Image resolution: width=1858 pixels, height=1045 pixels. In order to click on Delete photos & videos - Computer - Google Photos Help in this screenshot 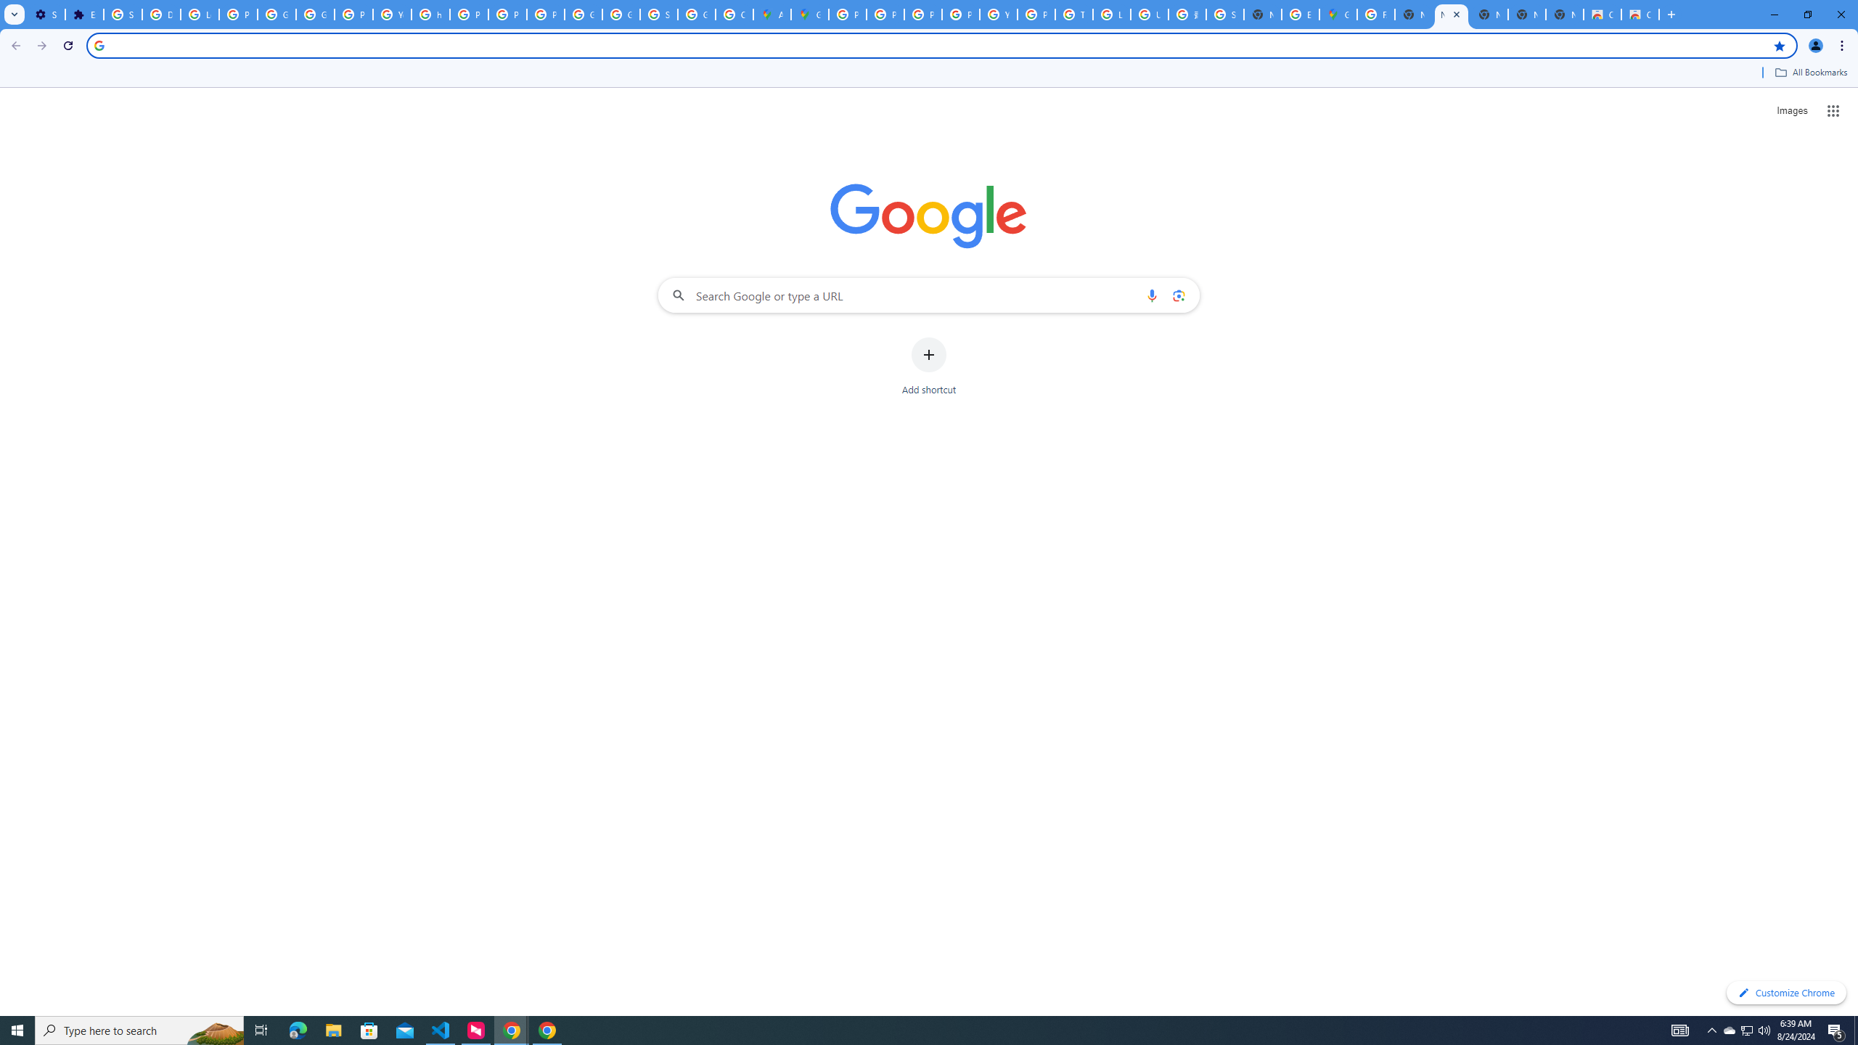, I will do `click(161, 15)`.